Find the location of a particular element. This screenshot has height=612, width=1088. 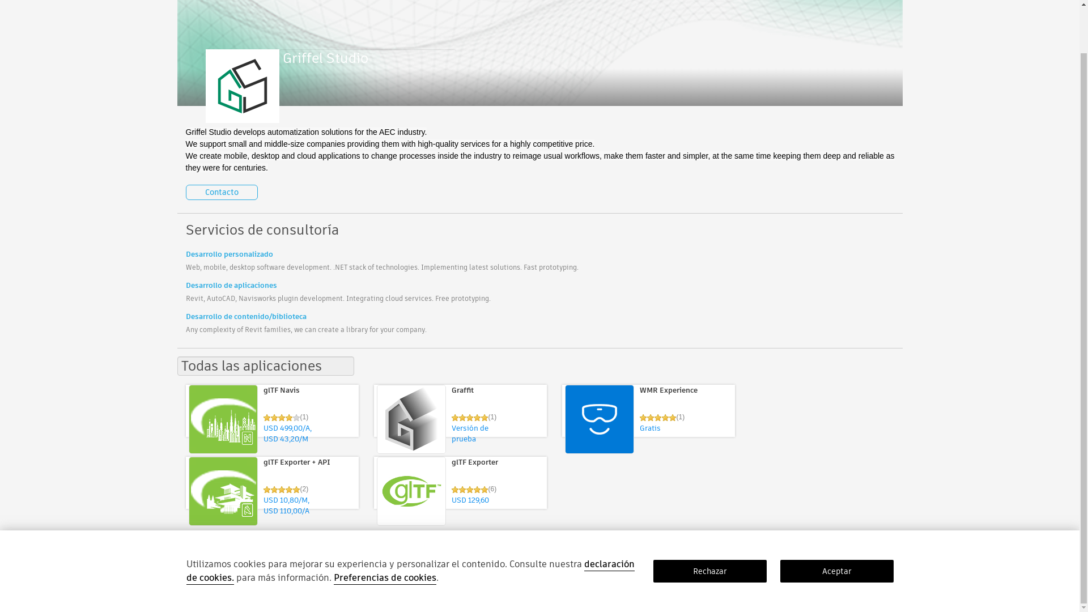

Preg. frecuentes is located at coordinates (449, 549).